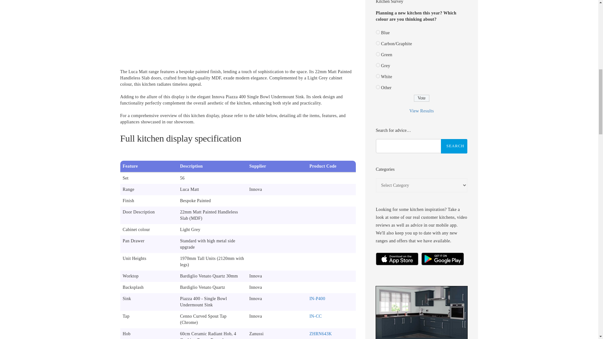  I want to click on IN-P400, so click(317, 299).